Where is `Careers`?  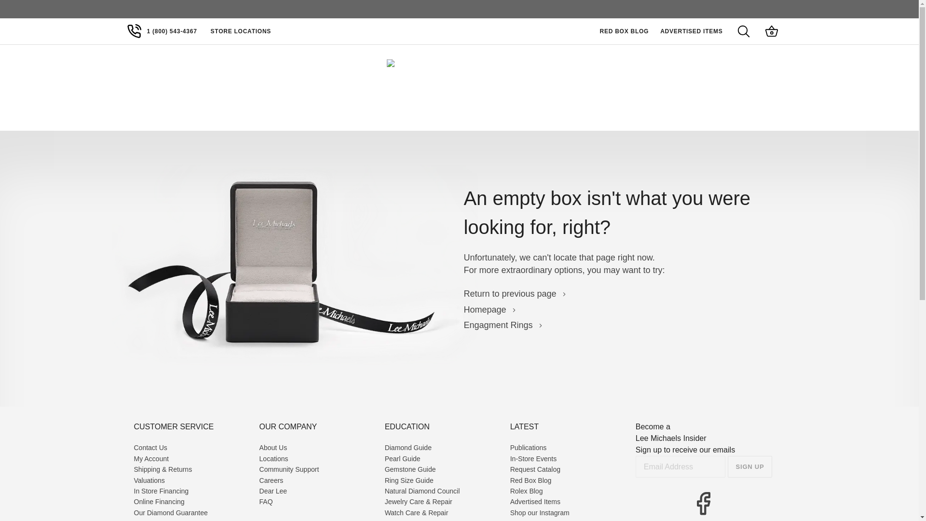
Careers is located at coordinates (271, 480).